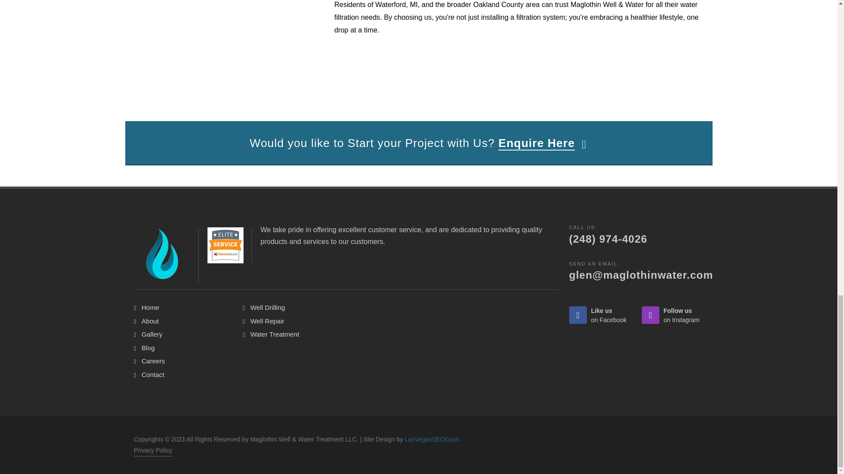  I want to click on Gallery, so click(149, 334).